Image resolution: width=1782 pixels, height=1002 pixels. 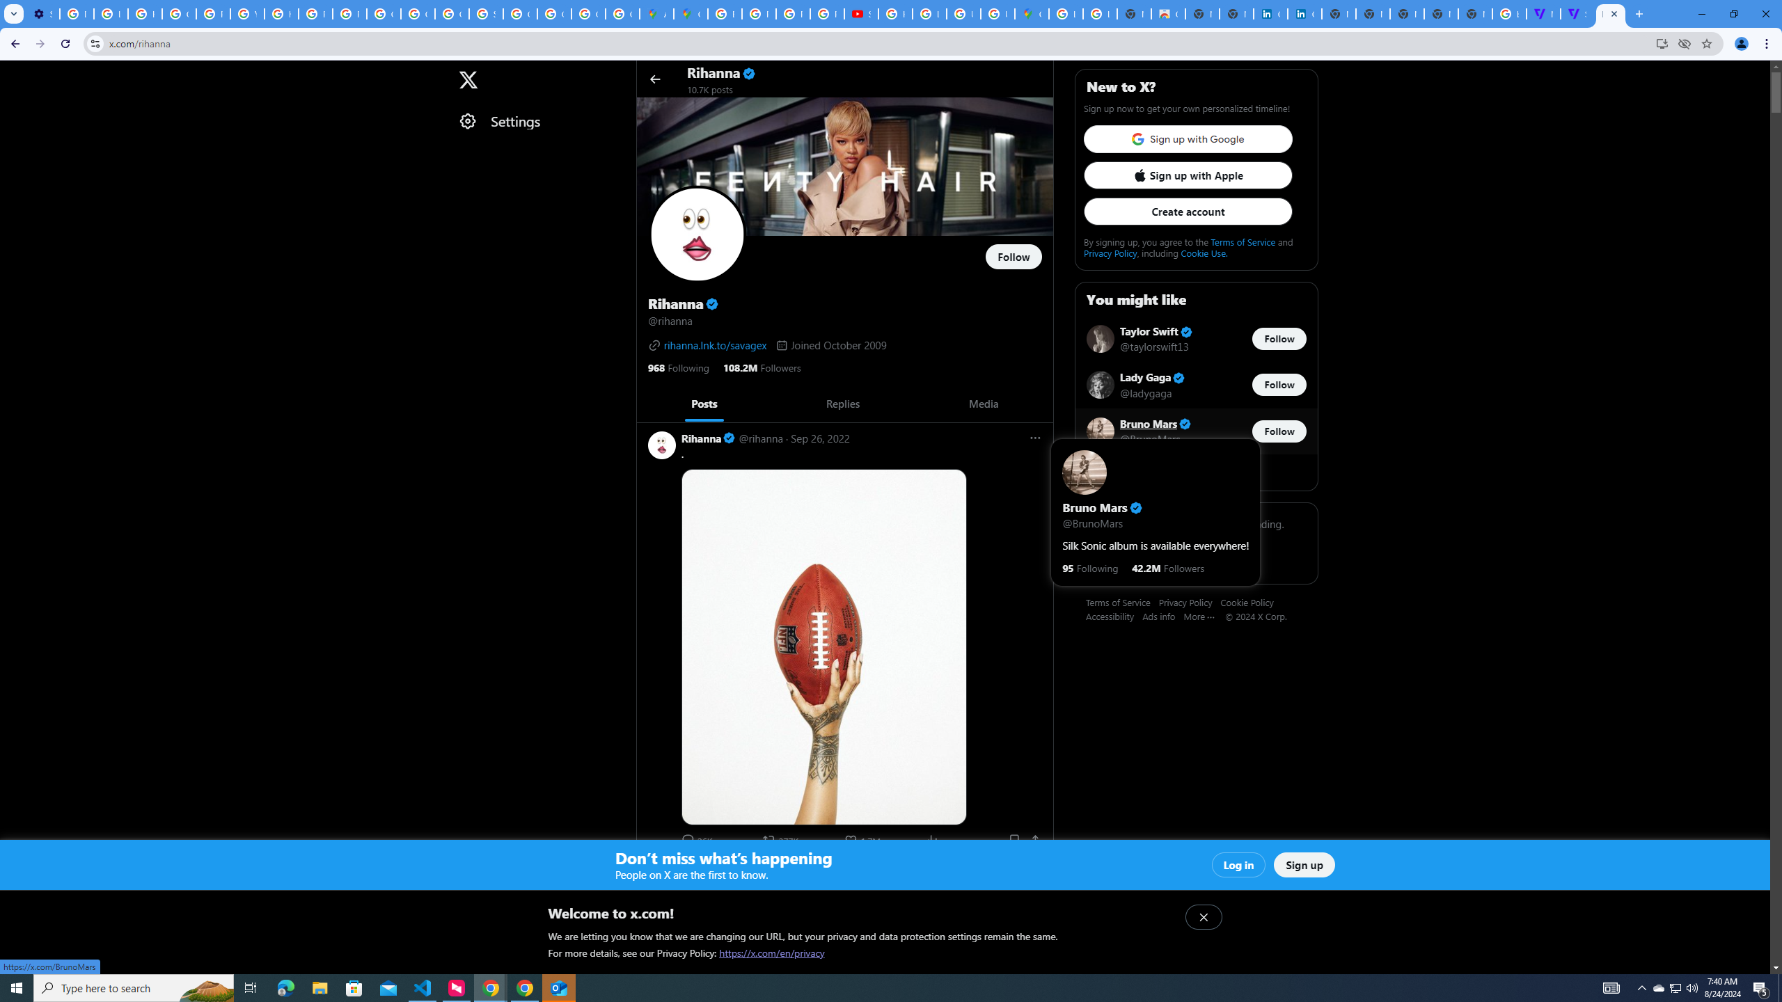 I want to click on Follow @taylorswift13, so click(x=1279, y=338).